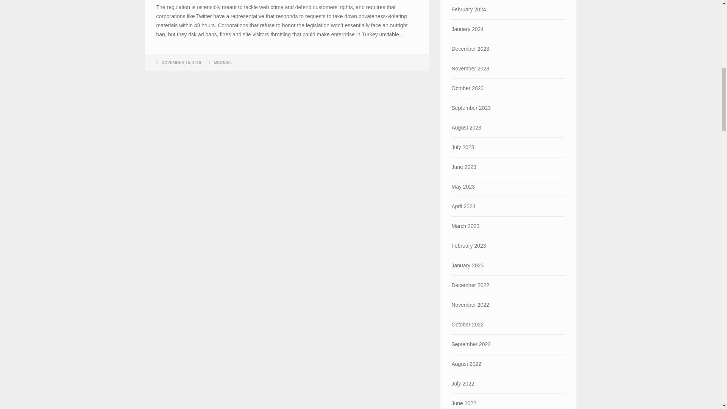 The width and height of the screenshot is (727, 409). What do you see at coordinates (181, 62) in the screenshot?
I see `NOVEMBER 16, 2019` at bounding box center [181, 62].